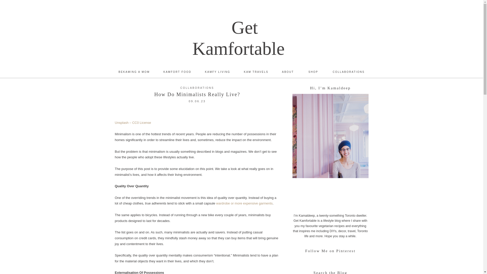 Image resolution: width=487 pixels, height=274 pixels. I want to click on Get Kamfortable, so click(241, 38).